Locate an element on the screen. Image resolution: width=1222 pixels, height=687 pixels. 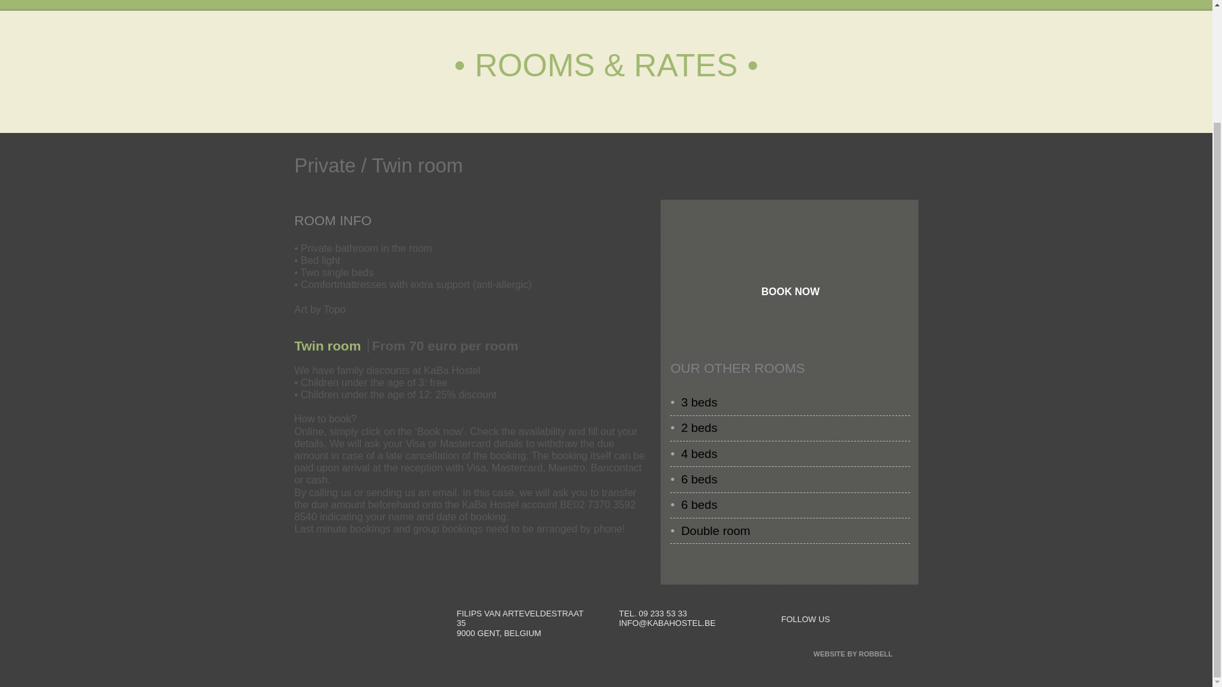
Double room is located at coordinates (712, 531).